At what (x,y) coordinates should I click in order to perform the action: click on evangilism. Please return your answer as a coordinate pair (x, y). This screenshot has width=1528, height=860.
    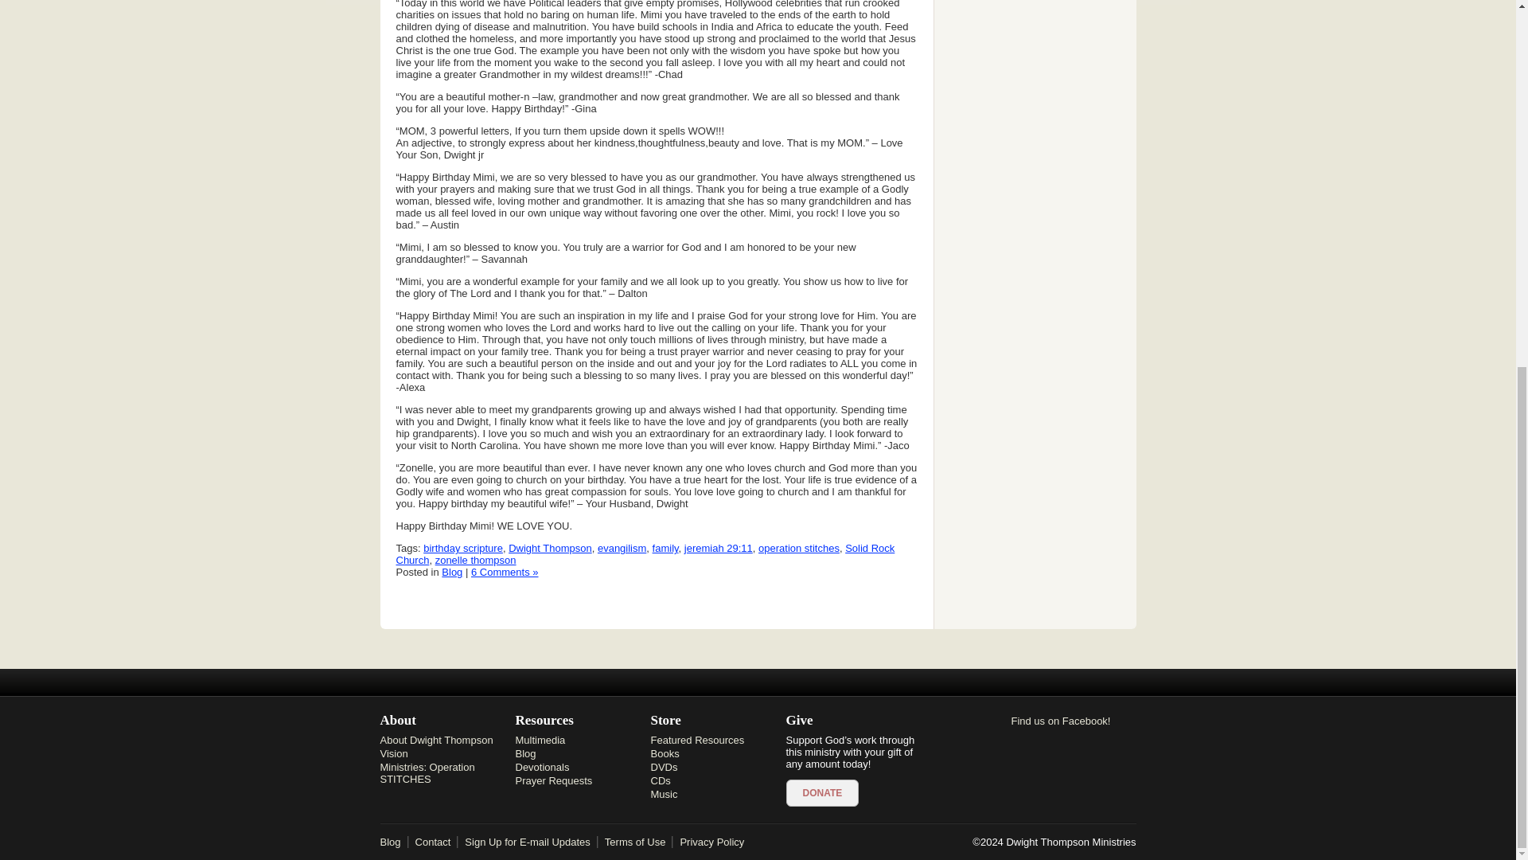
    Looking at the image, I should click on (622, 548).